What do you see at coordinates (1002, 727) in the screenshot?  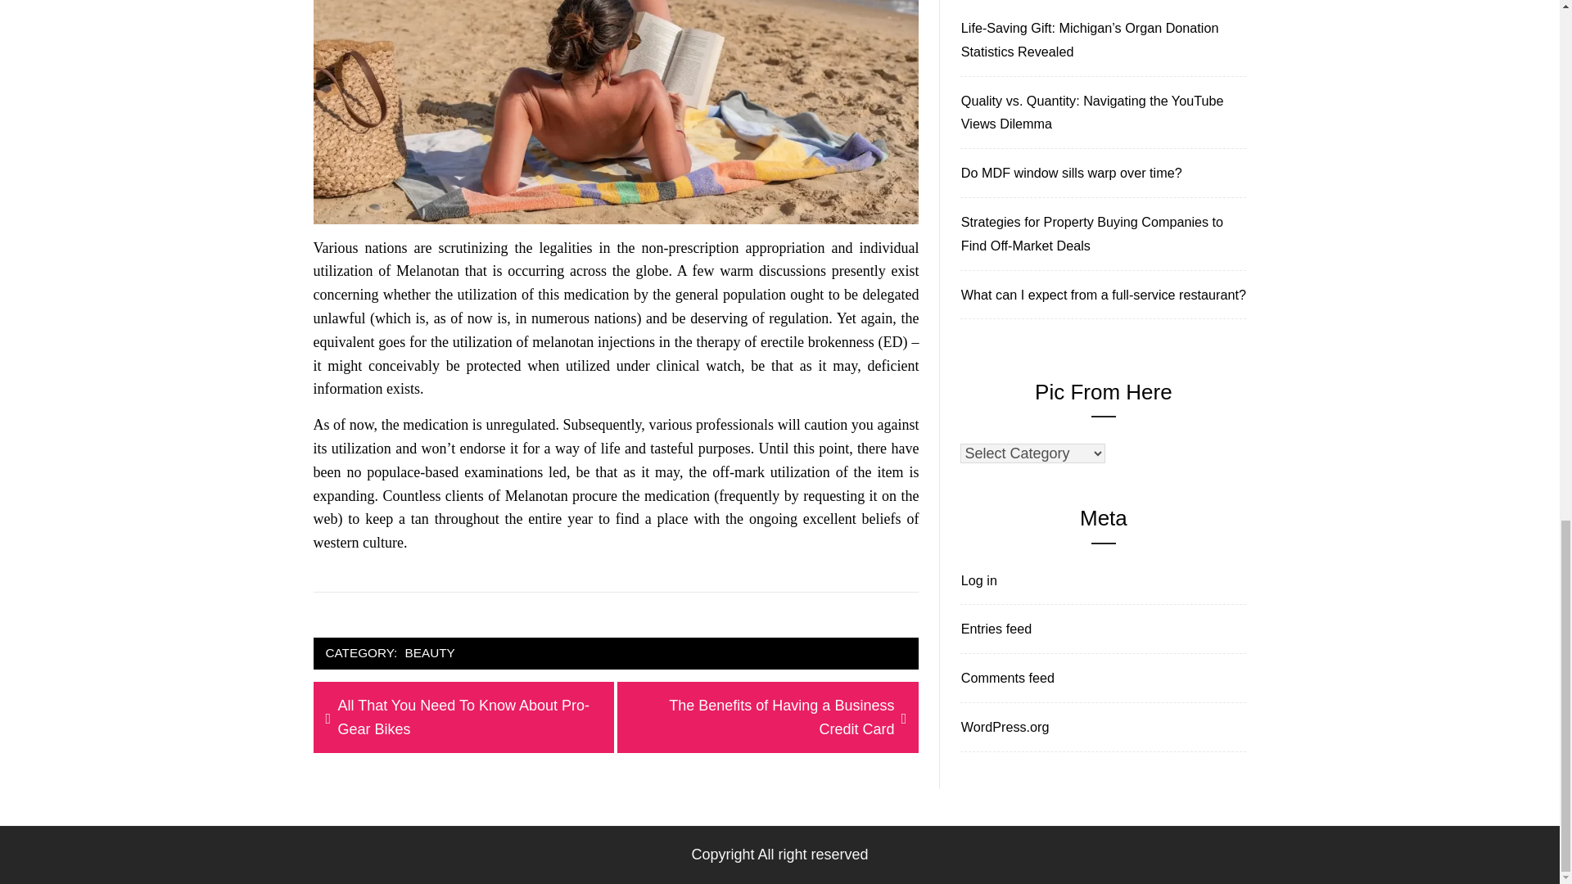 I see `WordPress.org` at bounding box center [1002, 727].